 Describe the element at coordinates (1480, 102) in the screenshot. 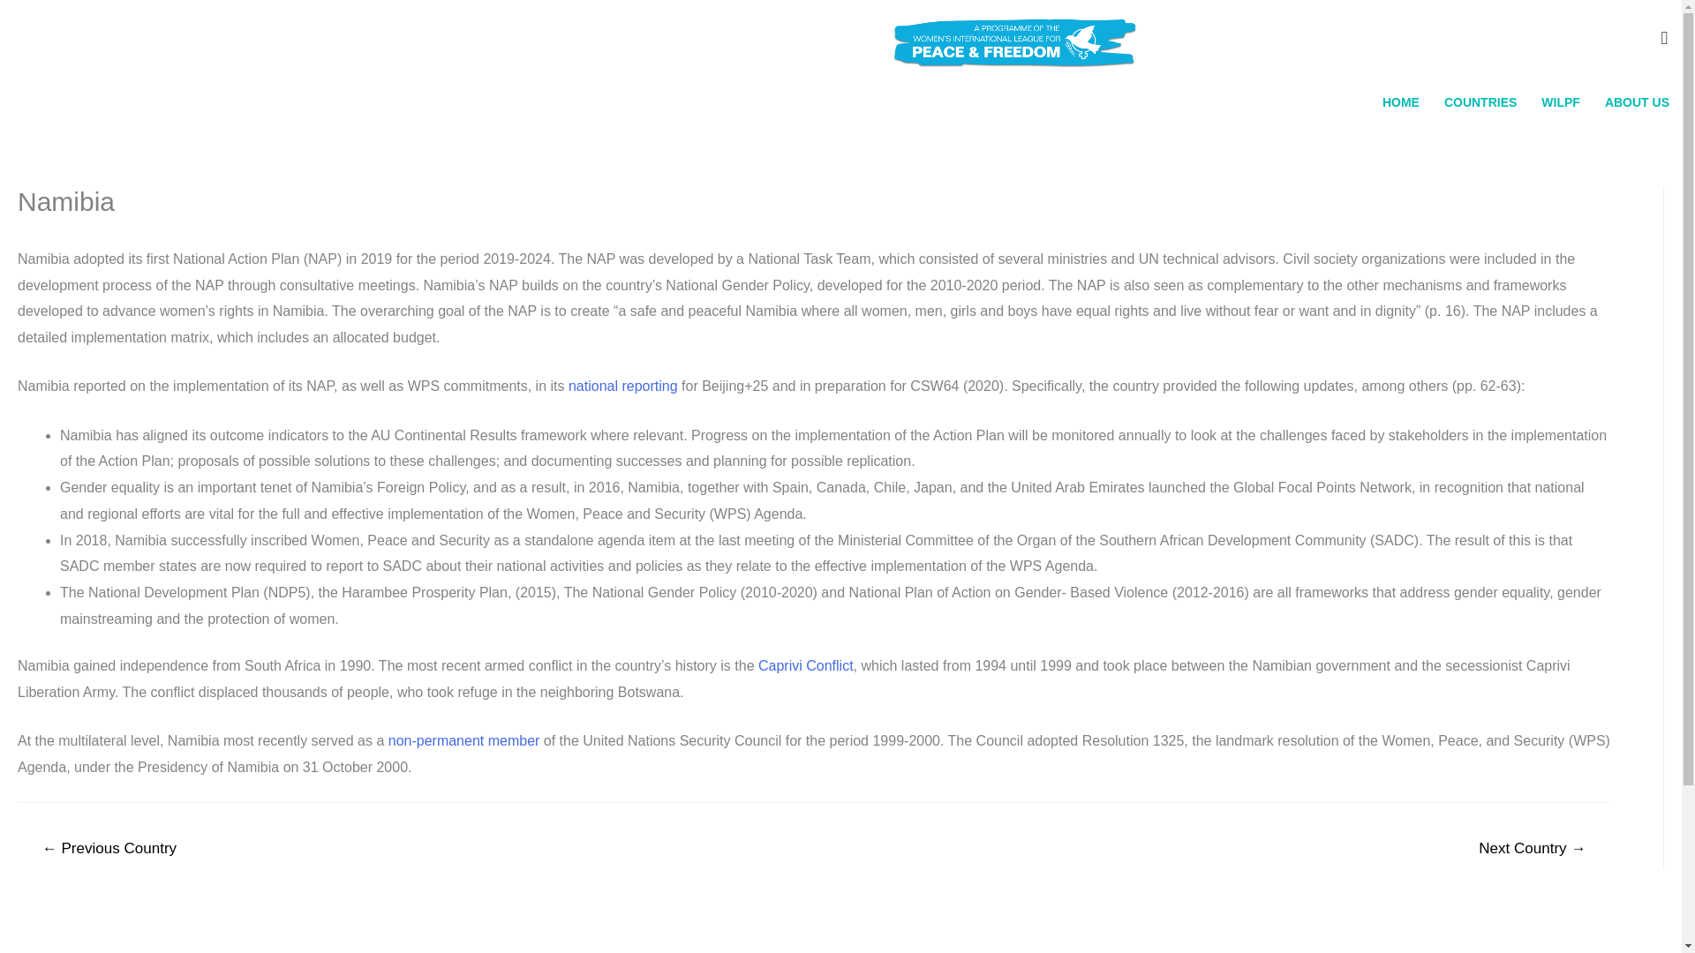

I see `COUNTRIES` at that location.